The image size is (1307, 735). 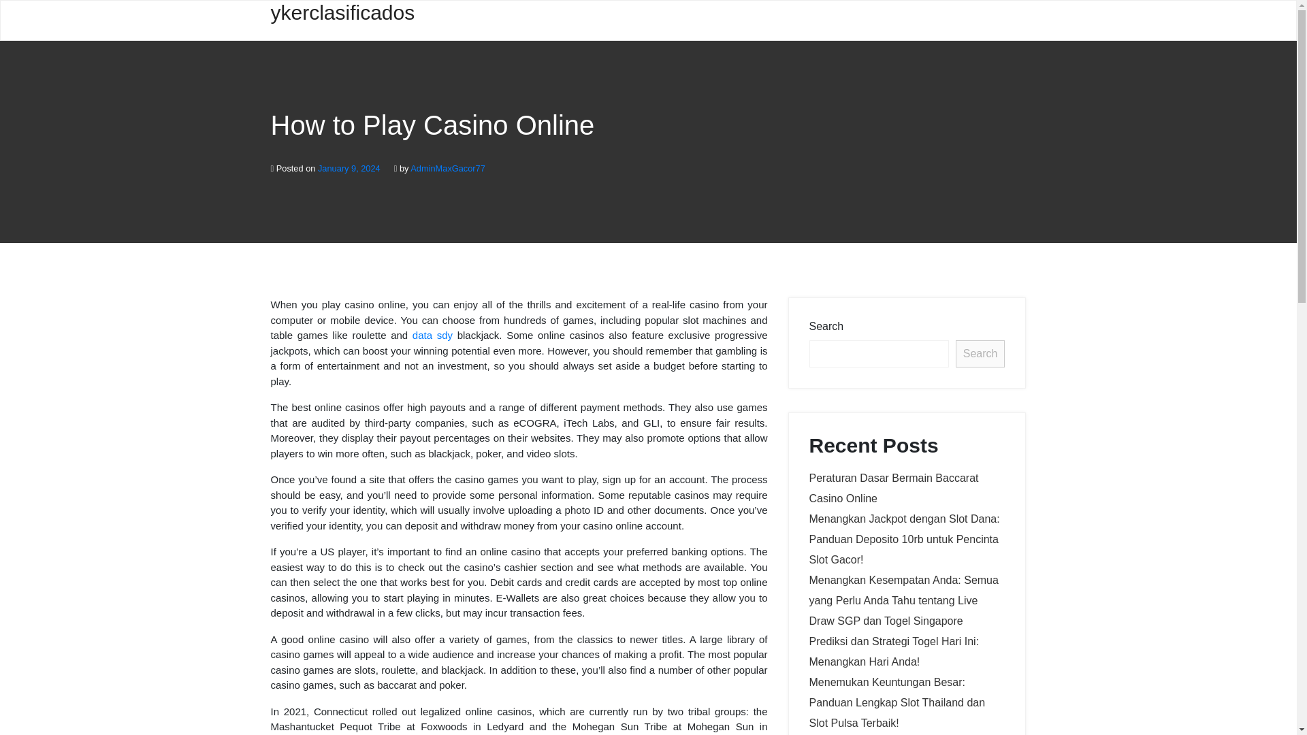 I want to click on AdminMaxGacor77, so click(x=447, y=167).